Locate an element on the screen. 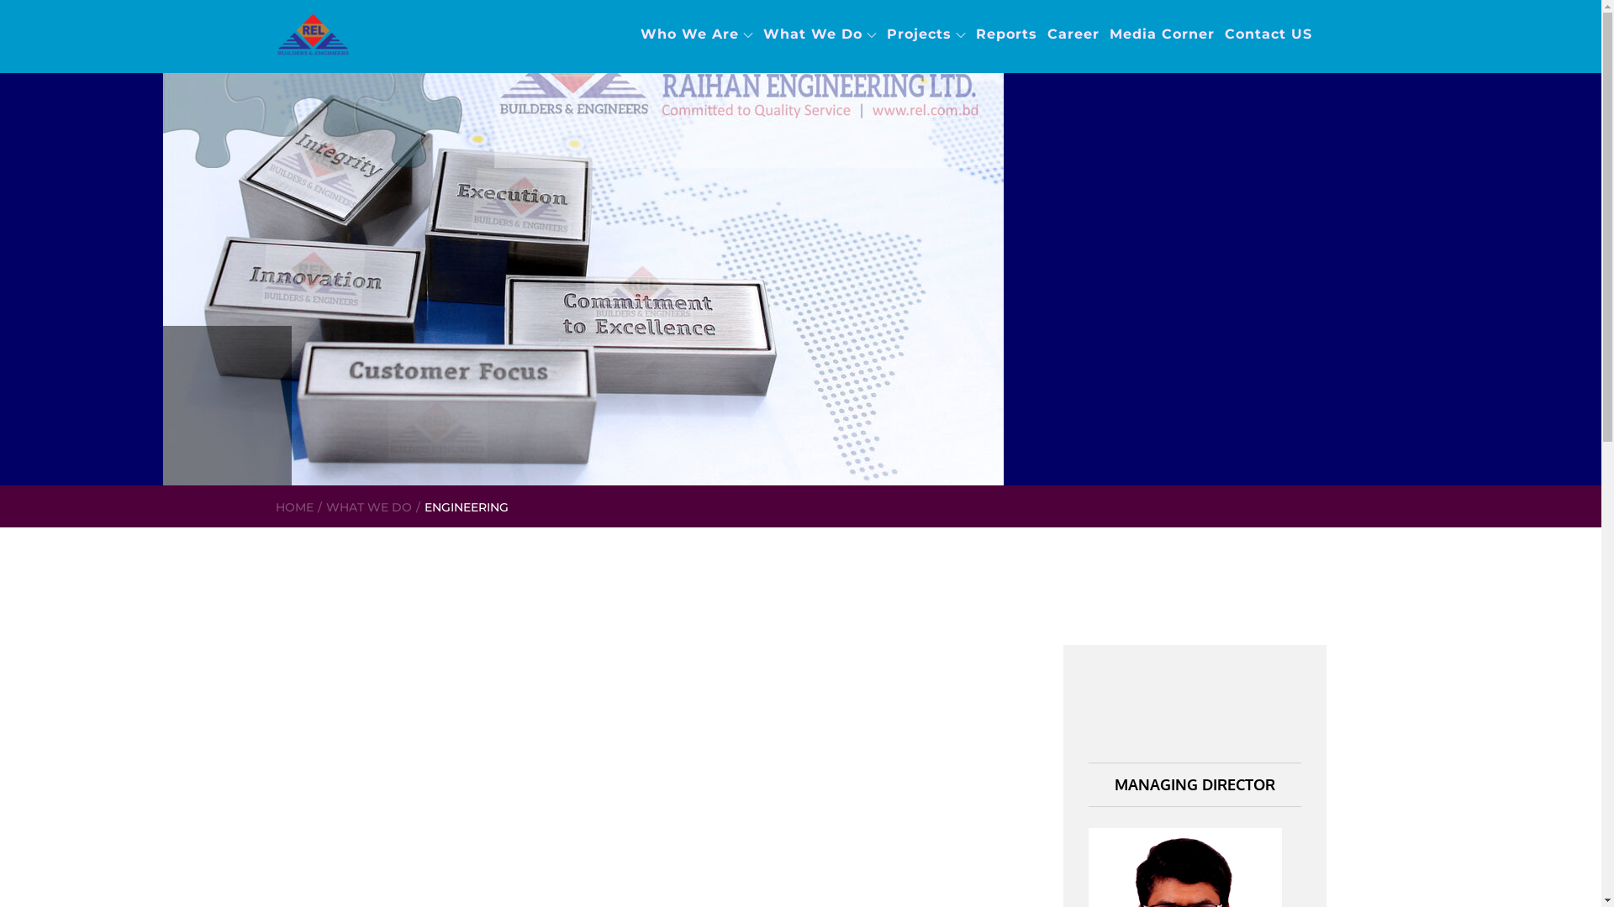 The height and width of the screenshot is (907, 1614). Media Corner is located at coordinates (1162, 12).